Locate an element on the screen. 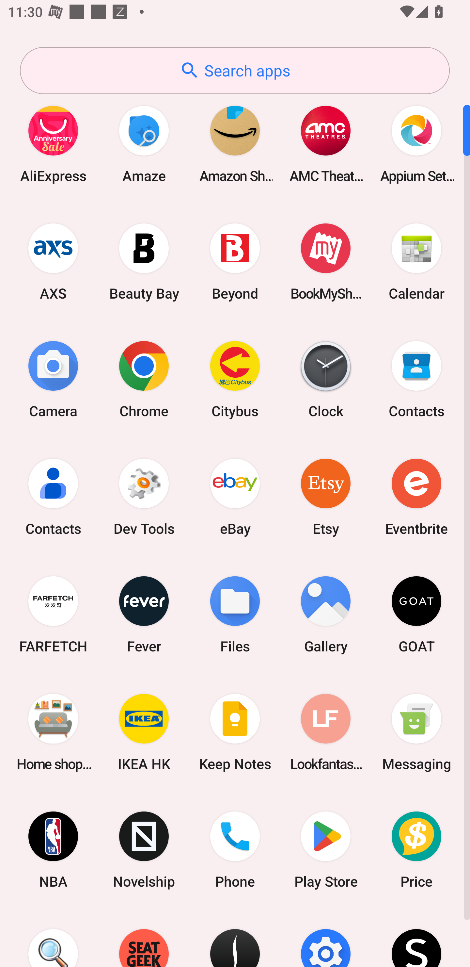 This screenshot has width=470, height=967. Etsy is located at coordinates (326, 497).